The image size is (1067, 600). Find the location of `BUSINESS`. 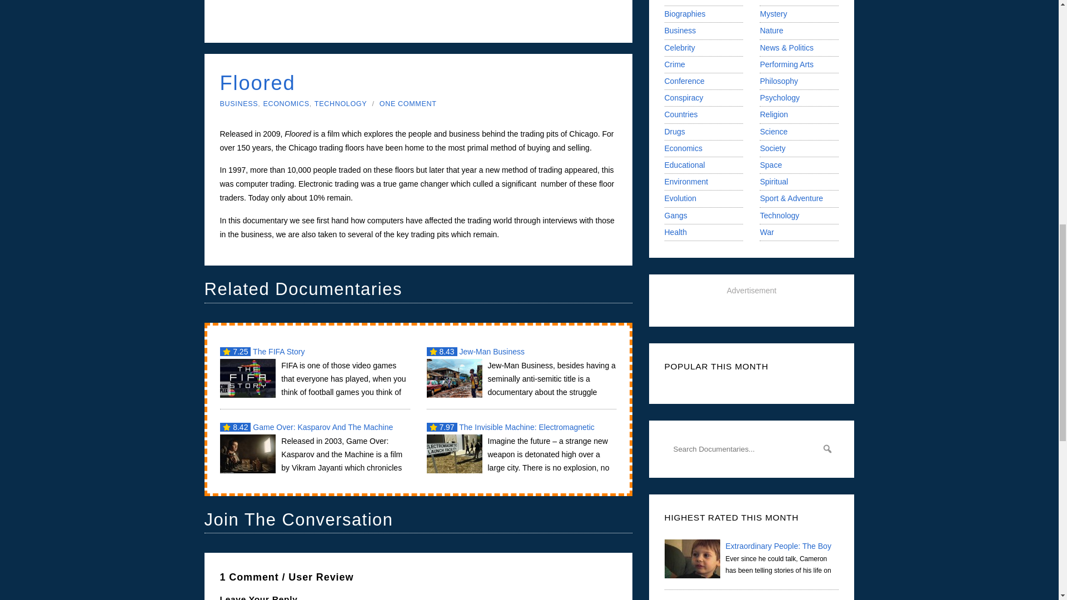

BUSINESS is located at coordinates (239, 104).